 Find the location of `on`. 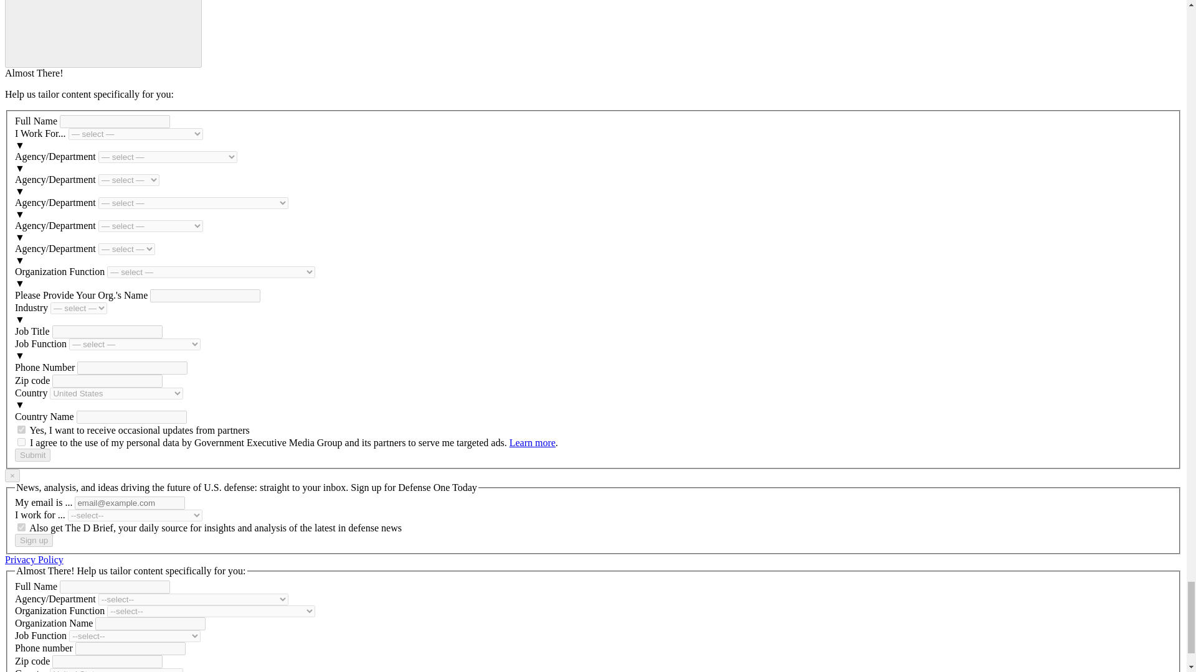

on is located at coordinates (21, 528).